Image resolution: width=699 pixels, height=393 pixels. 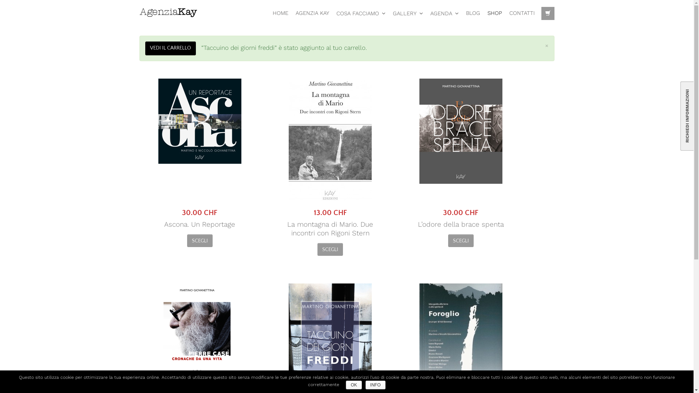 I want to click on SCEGLI, so click(x=200, y=241).